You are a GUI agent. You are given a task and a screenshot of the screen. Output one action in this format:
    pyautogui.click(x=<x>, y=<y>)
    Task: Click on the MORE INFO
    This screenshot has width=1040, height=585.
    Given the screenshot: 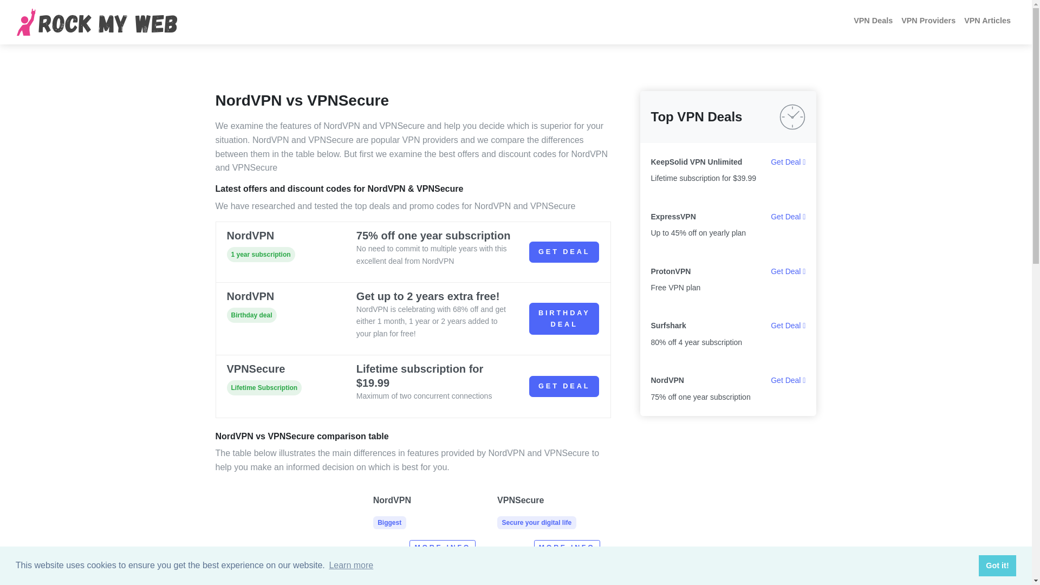 What is the action you would take?
    pyautogui.click(x=564, y=318)
    